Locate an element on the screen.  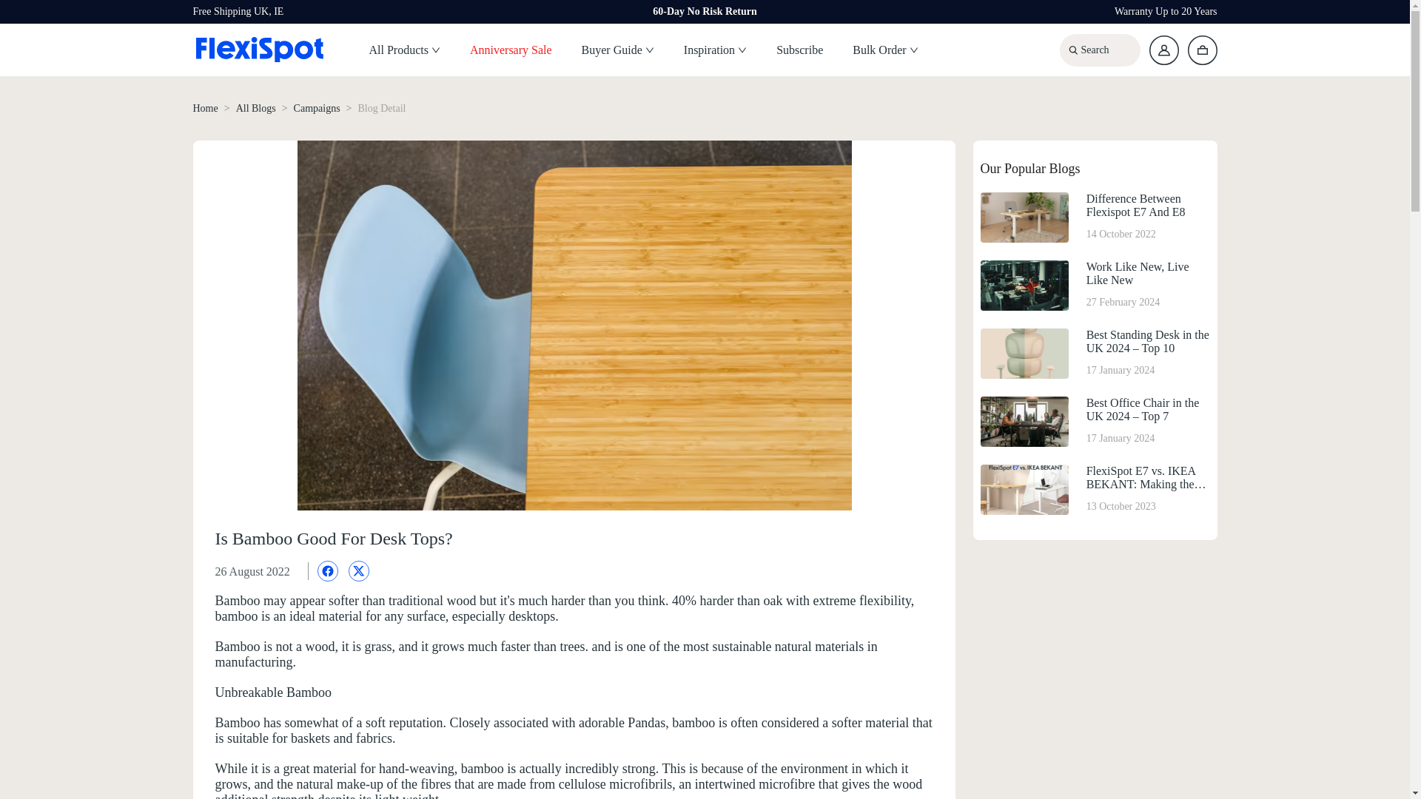
Subscribe is located at coordinates (799, 50).